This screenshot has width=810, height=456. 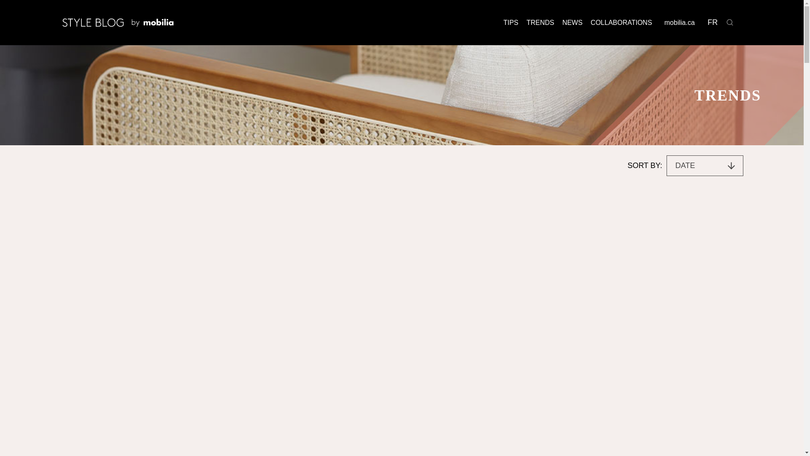 I want to click on TIPS, so click(x=511, y=22).